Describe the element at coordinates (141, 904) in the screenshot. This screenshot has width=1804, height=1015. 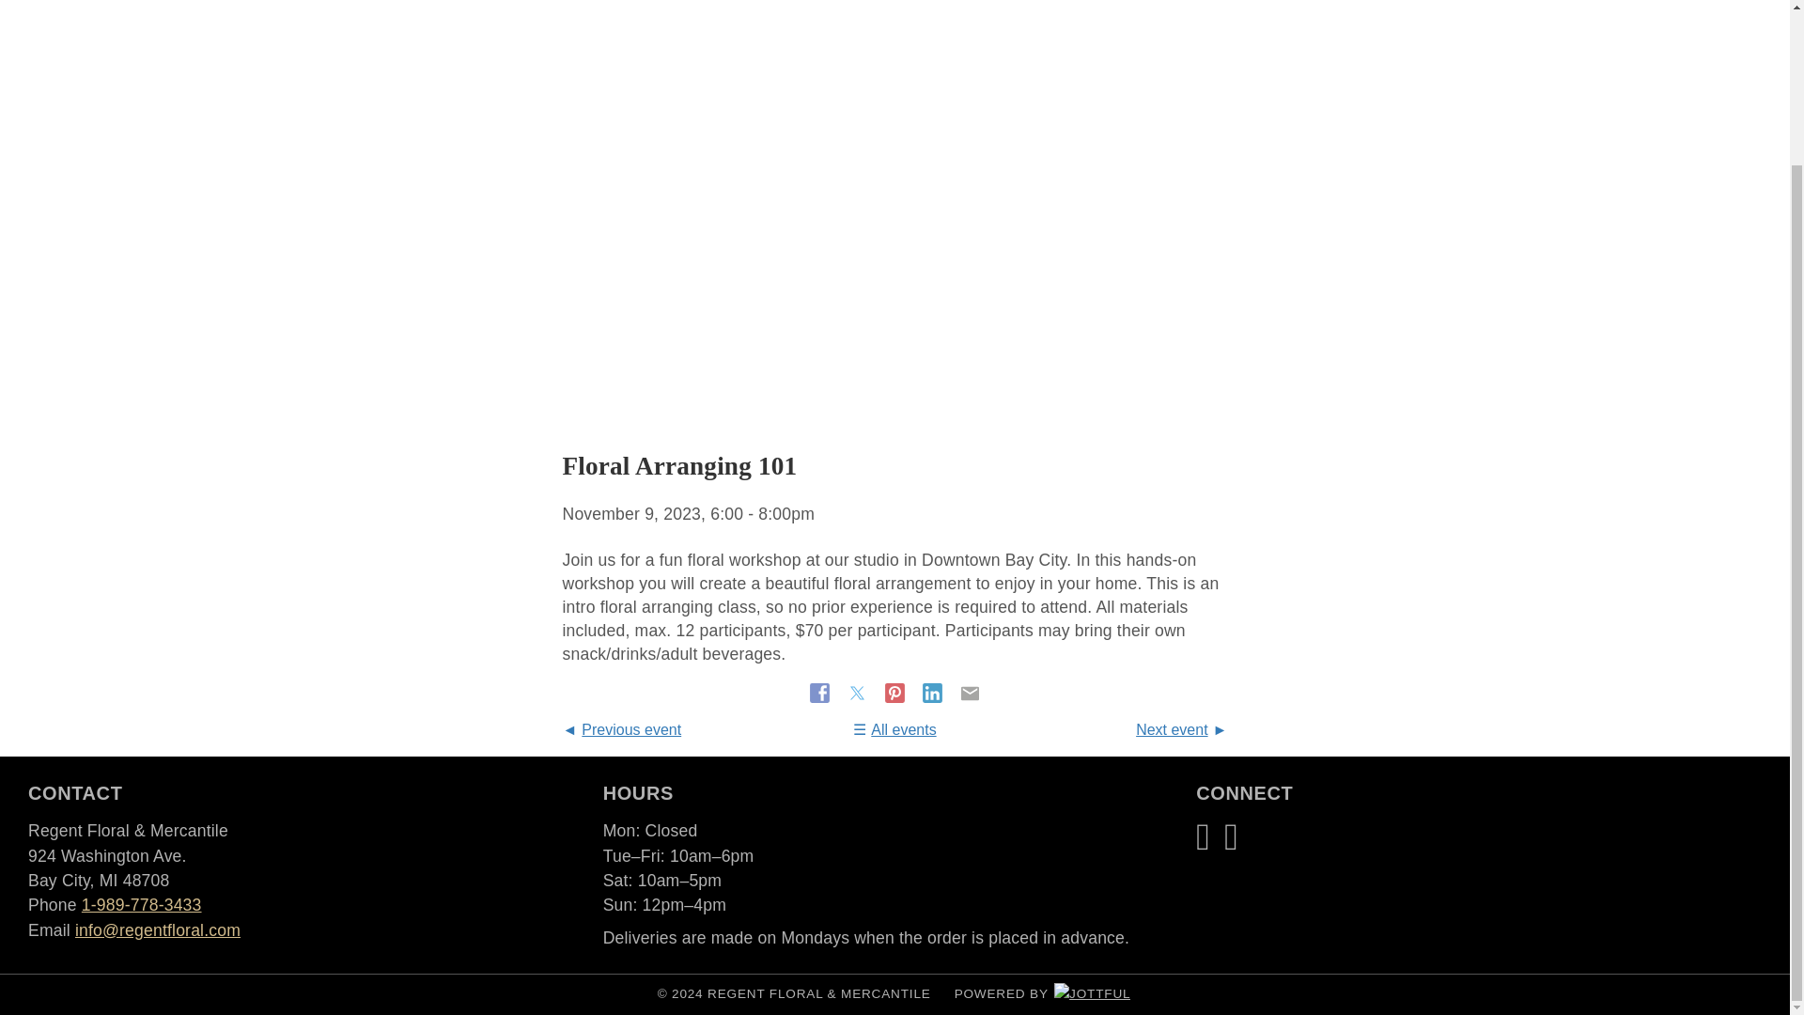
I see `1-989-778-3433` at that location.